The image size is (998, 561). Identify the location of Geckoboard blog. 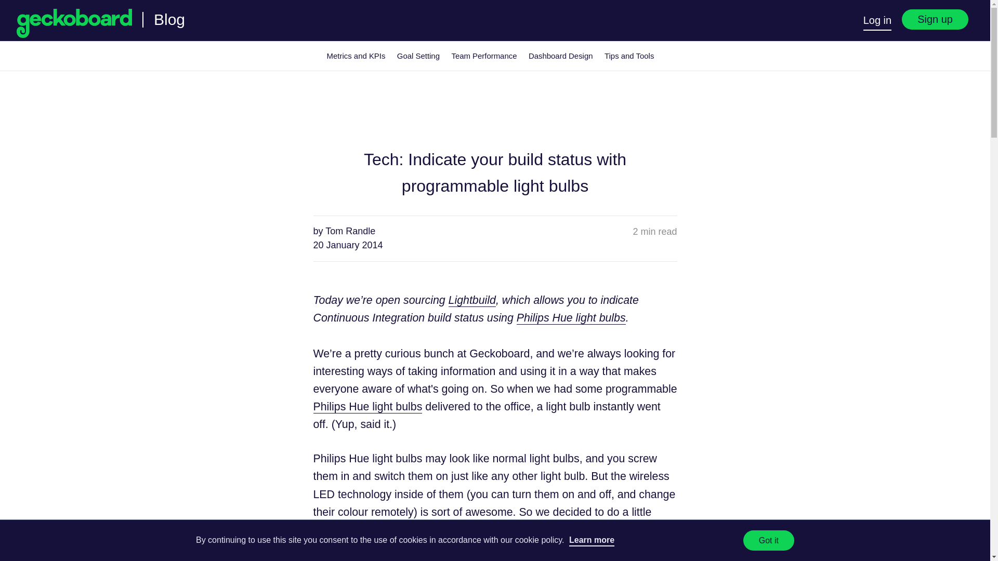
(169, 19).